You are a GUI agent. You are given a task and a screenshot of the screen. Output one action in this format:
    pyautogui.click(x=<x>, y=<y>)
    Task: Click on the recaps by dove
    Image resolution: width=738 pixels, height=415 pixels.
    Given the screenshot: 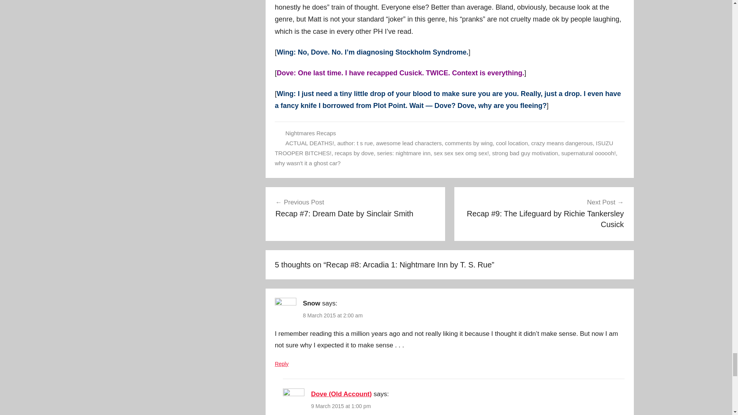 What is the action you would take?
    pyautogui.click(x=354, y=153)
    